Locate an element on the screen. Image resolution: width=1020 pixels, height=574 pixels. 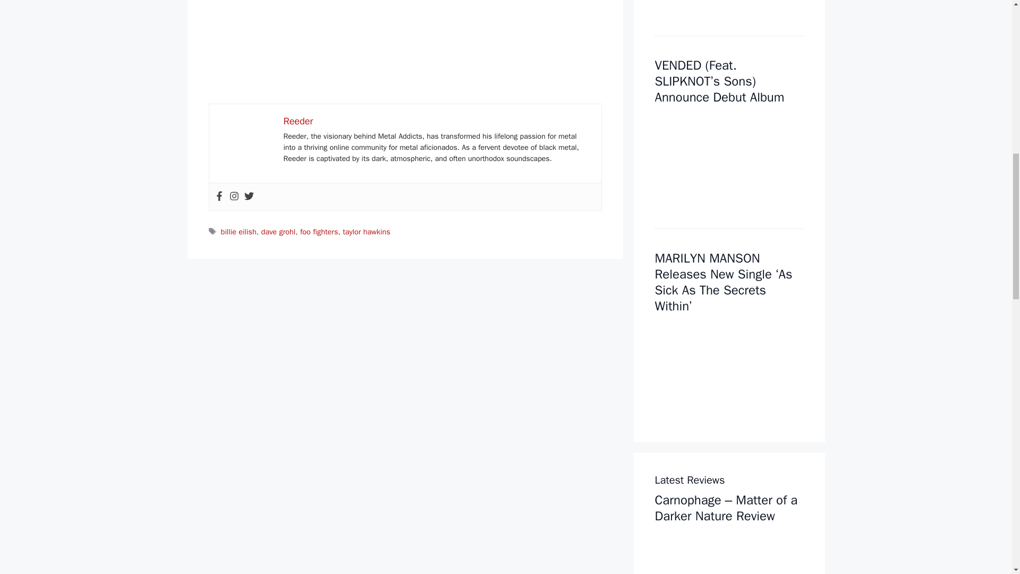
foo fighters is located at coordinates (319, 231).